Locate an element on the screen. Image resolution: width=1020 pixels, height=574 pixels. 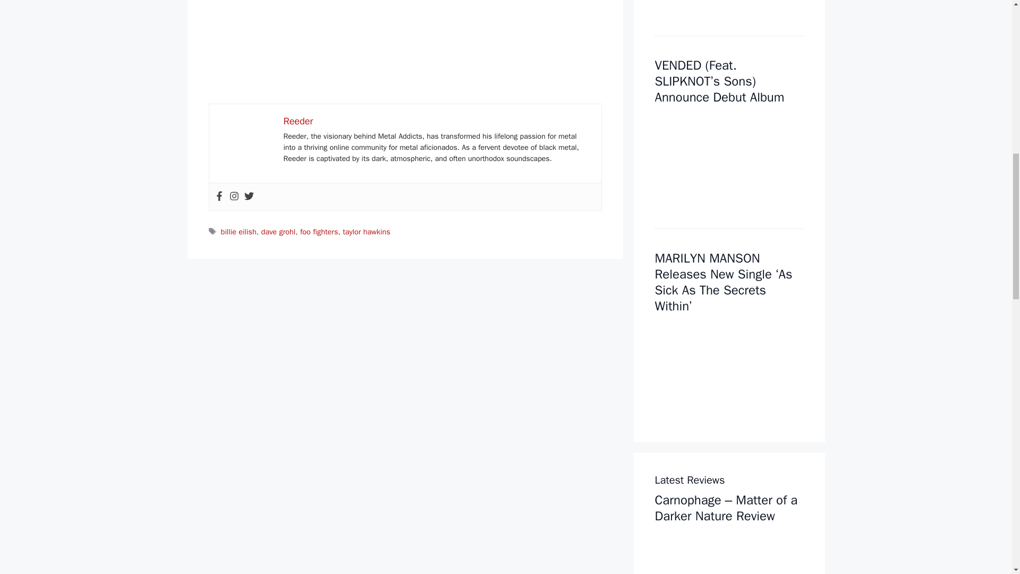
foo fighters is located at coordinates (319, 231).